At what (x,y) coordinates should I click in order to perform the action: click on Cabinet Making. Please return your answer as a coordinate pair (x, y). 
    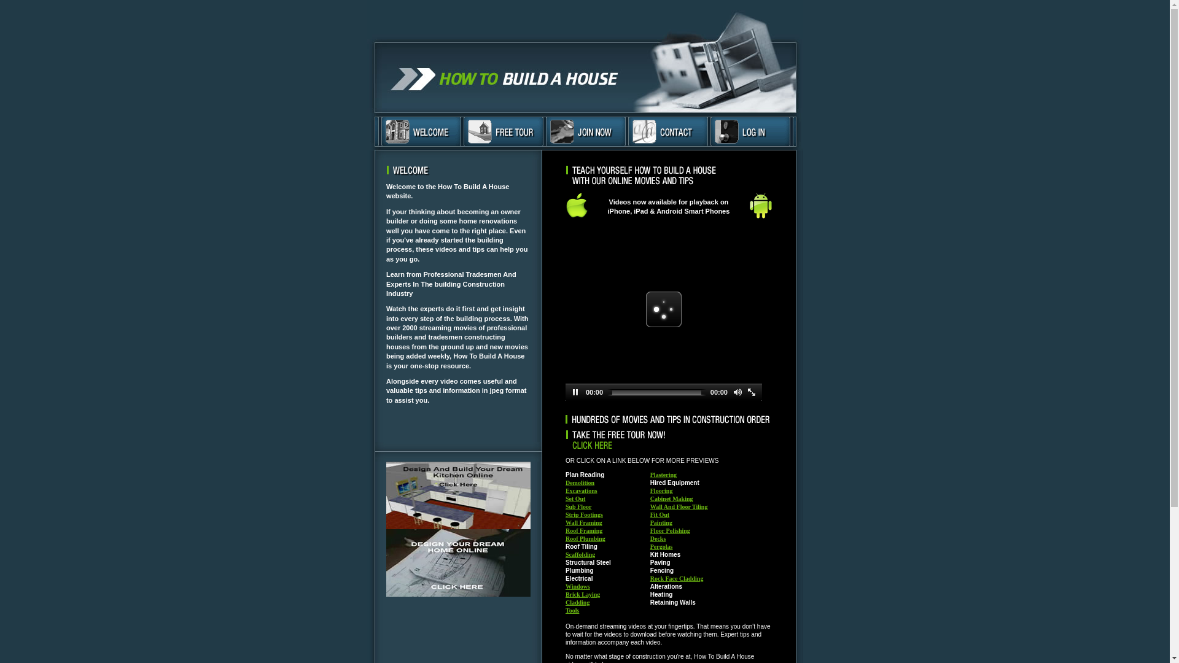
    Looking at the image, I should click on (672, 498).